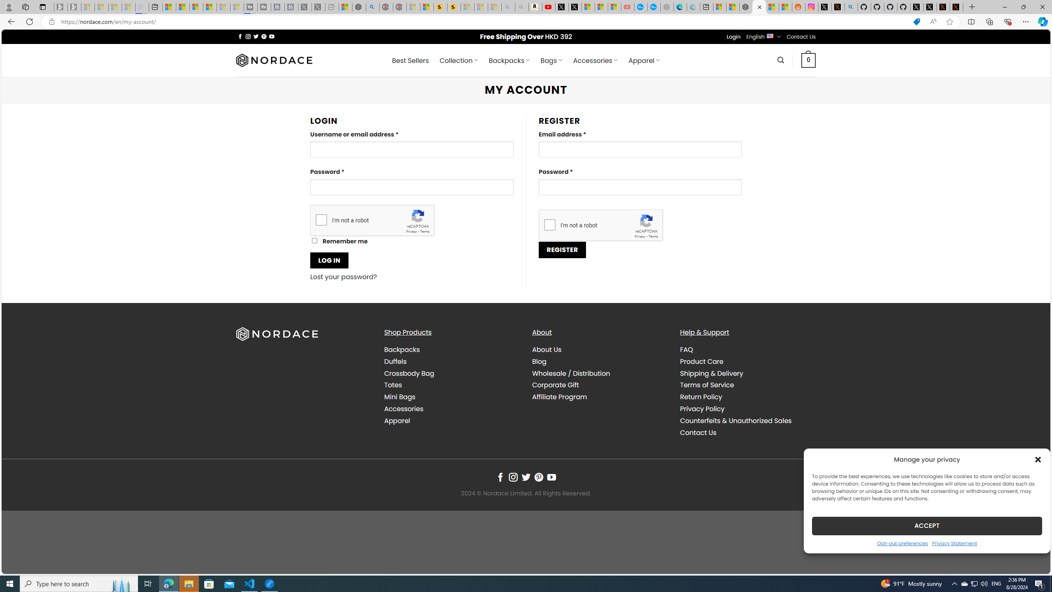  What do you see at coordinates (74, 7) in the screenshot?
I see `Newsletter Sign Up - Sleeping` at bounding box center [74, 7].